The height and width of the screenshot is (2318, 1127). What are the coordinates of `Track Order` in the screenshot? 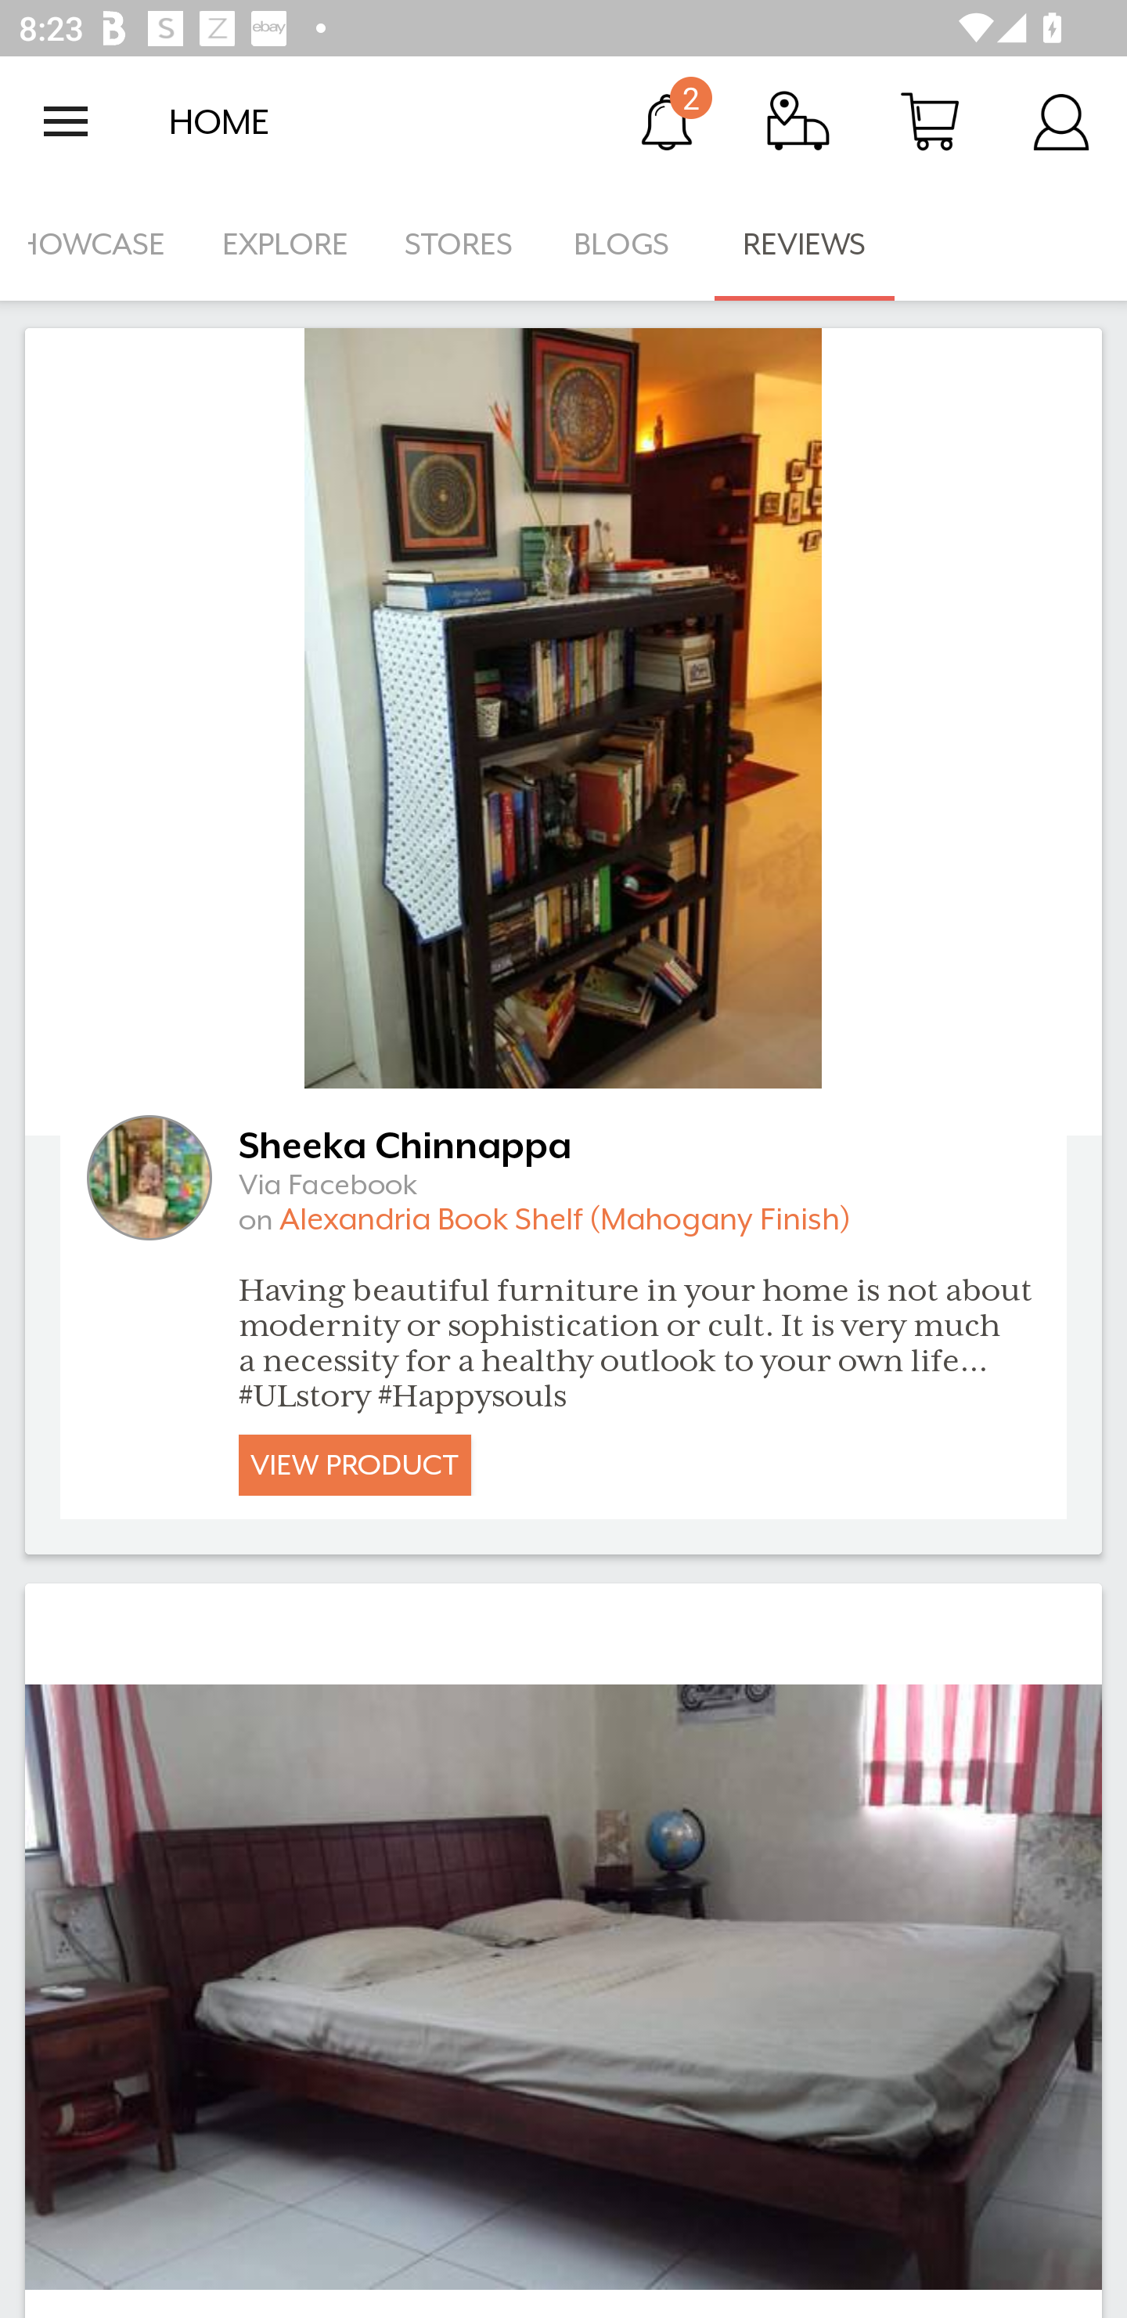 It's located at (798, 121).